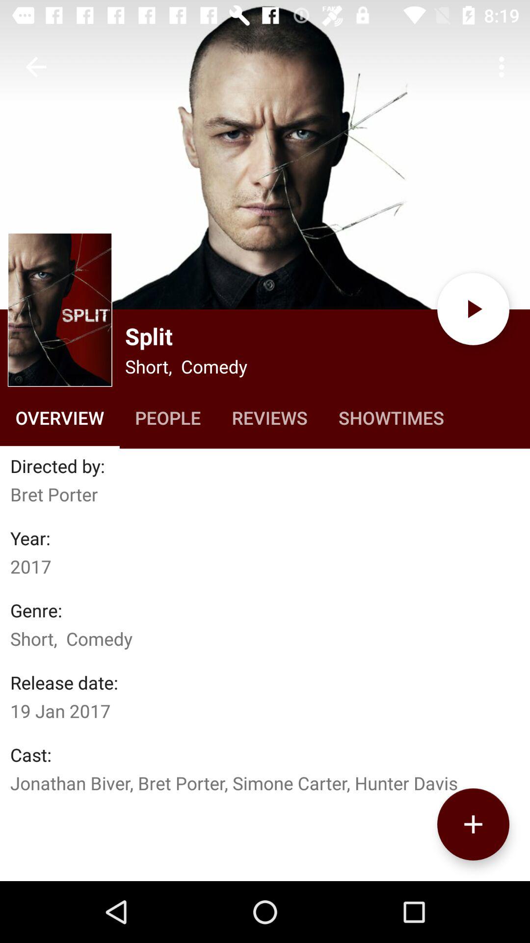 The height and width of the screenshot is (943, 530). What do you see at coordinates (265, 155) in the screenshot?
I see `select poster` at bounding box center [265, 155].